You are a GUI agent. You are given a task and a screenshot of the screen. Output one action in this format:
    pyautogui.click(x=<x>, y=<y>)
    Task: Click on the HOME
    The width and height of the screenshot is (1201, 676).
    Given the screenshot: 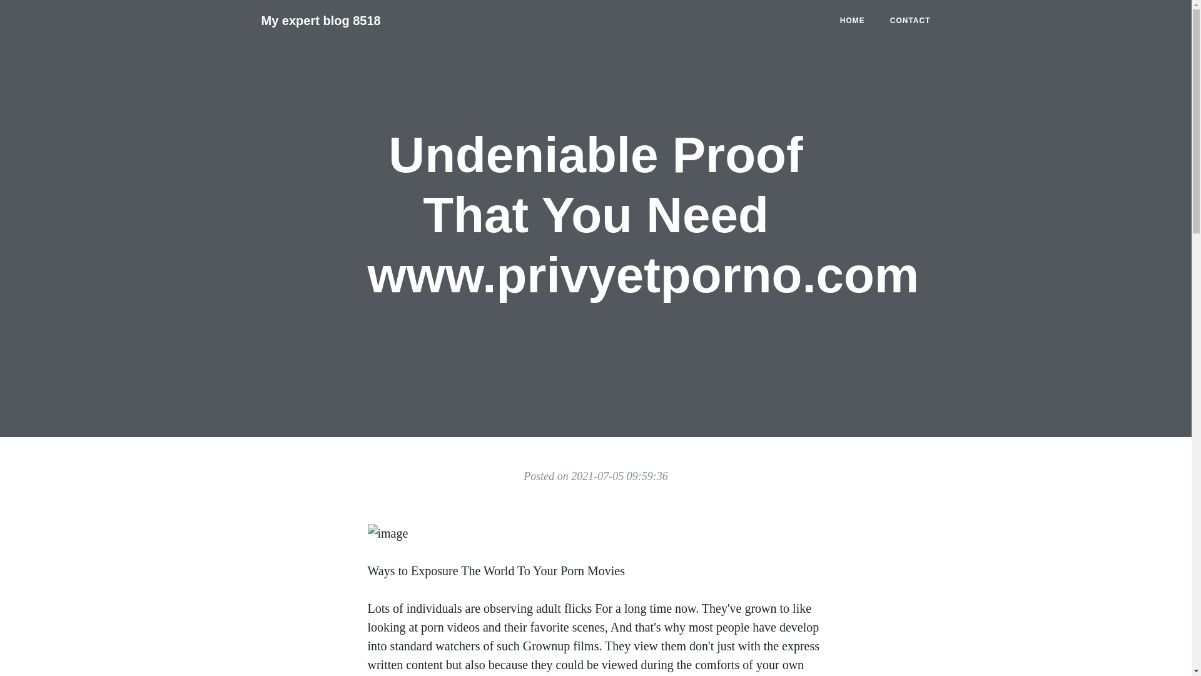 What is the action you would take?
    pyautogui.click(x=852, y=20)
    